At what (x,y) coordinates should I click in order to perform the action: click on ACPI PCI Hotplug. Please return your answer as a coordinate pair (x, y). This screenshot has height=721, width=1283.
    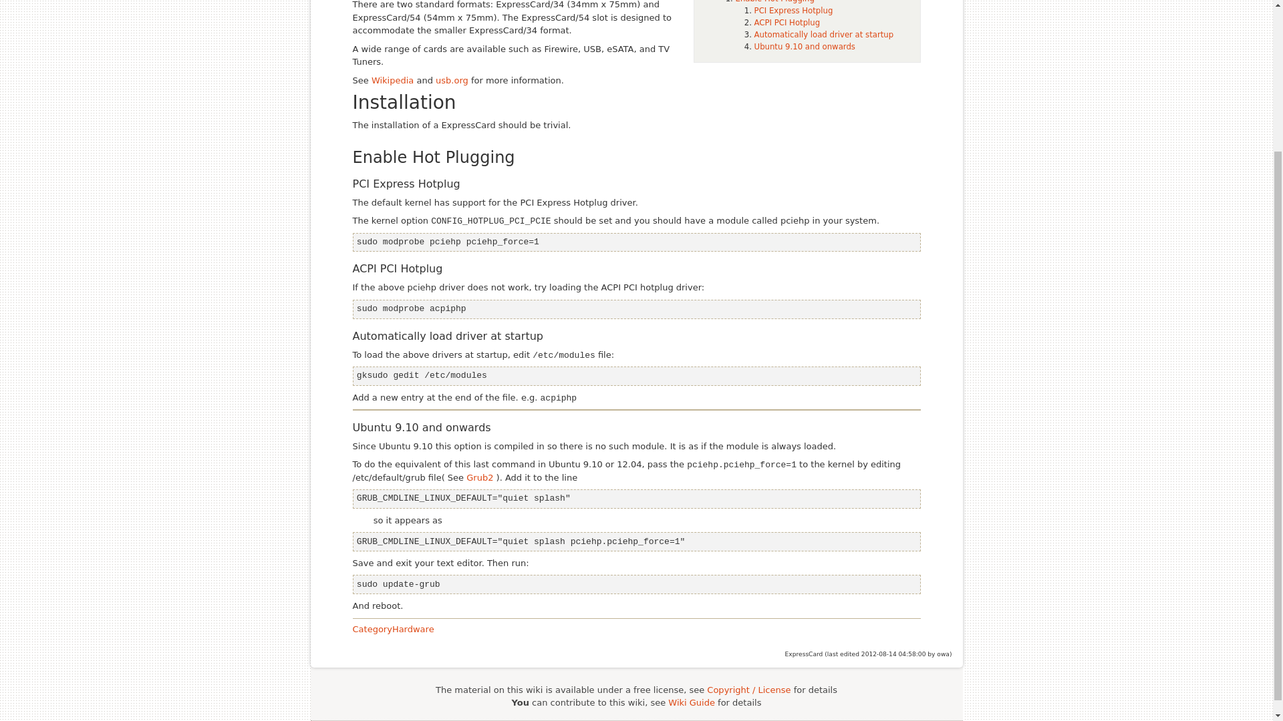
    Looking at the image, I should click on (787, 23).